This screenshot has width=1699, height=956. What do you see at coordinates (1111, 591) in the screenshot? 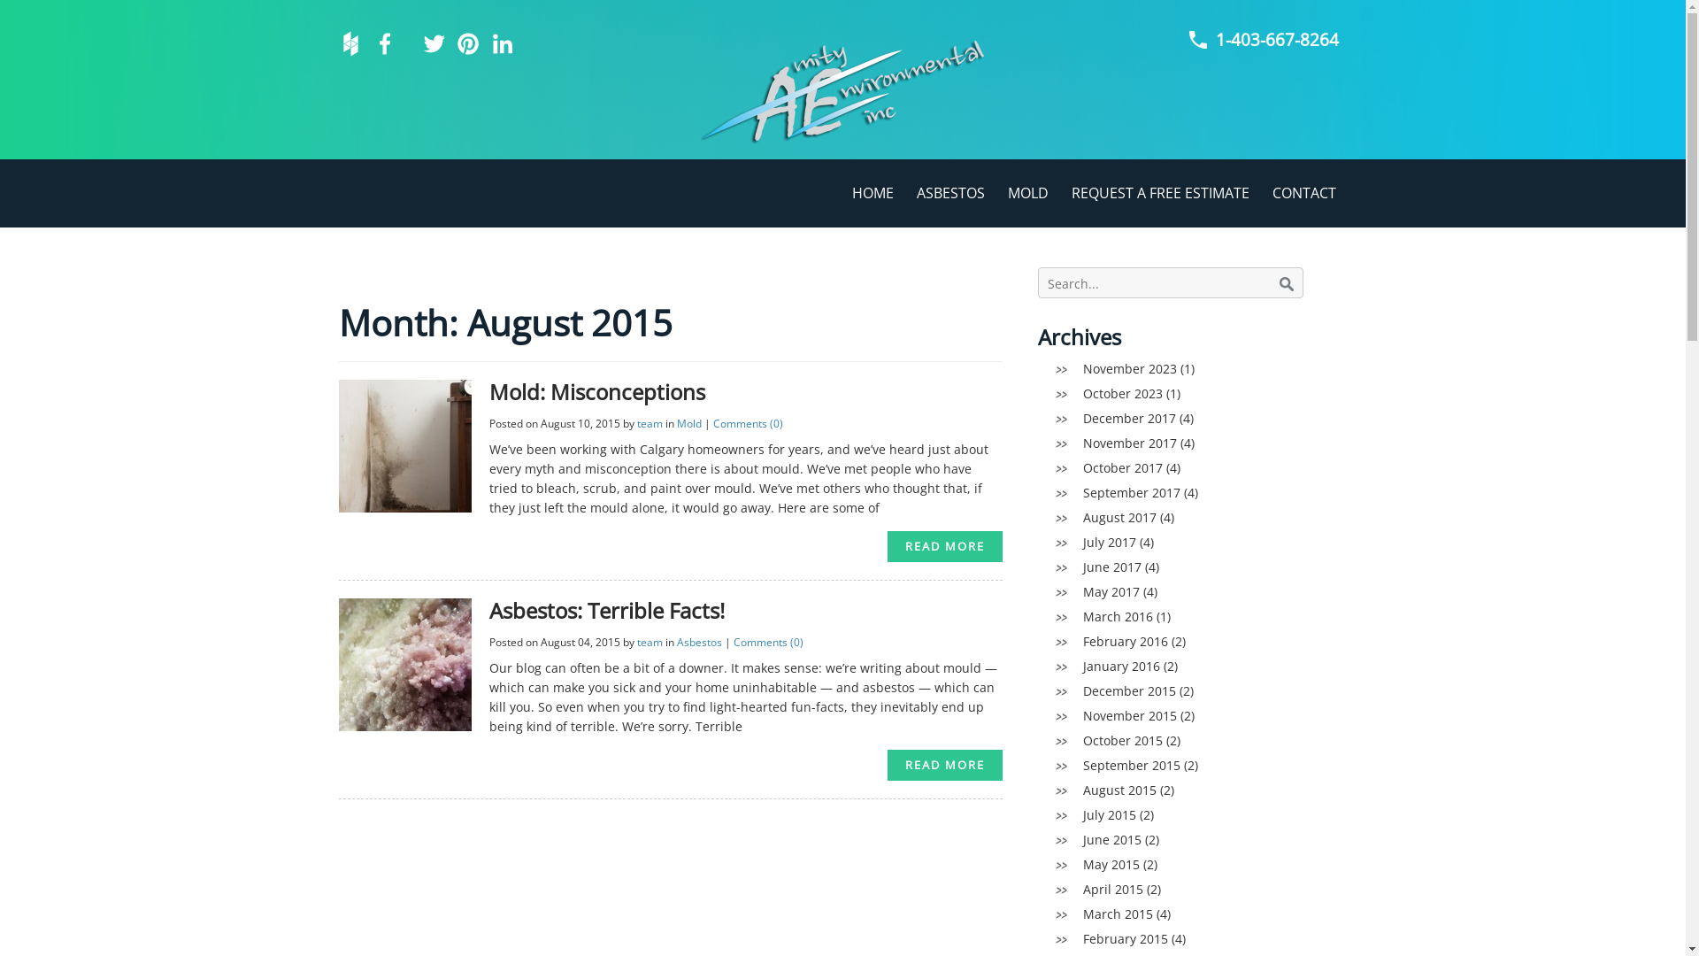
I see `May 2017` at bounding box center [1111, 591].